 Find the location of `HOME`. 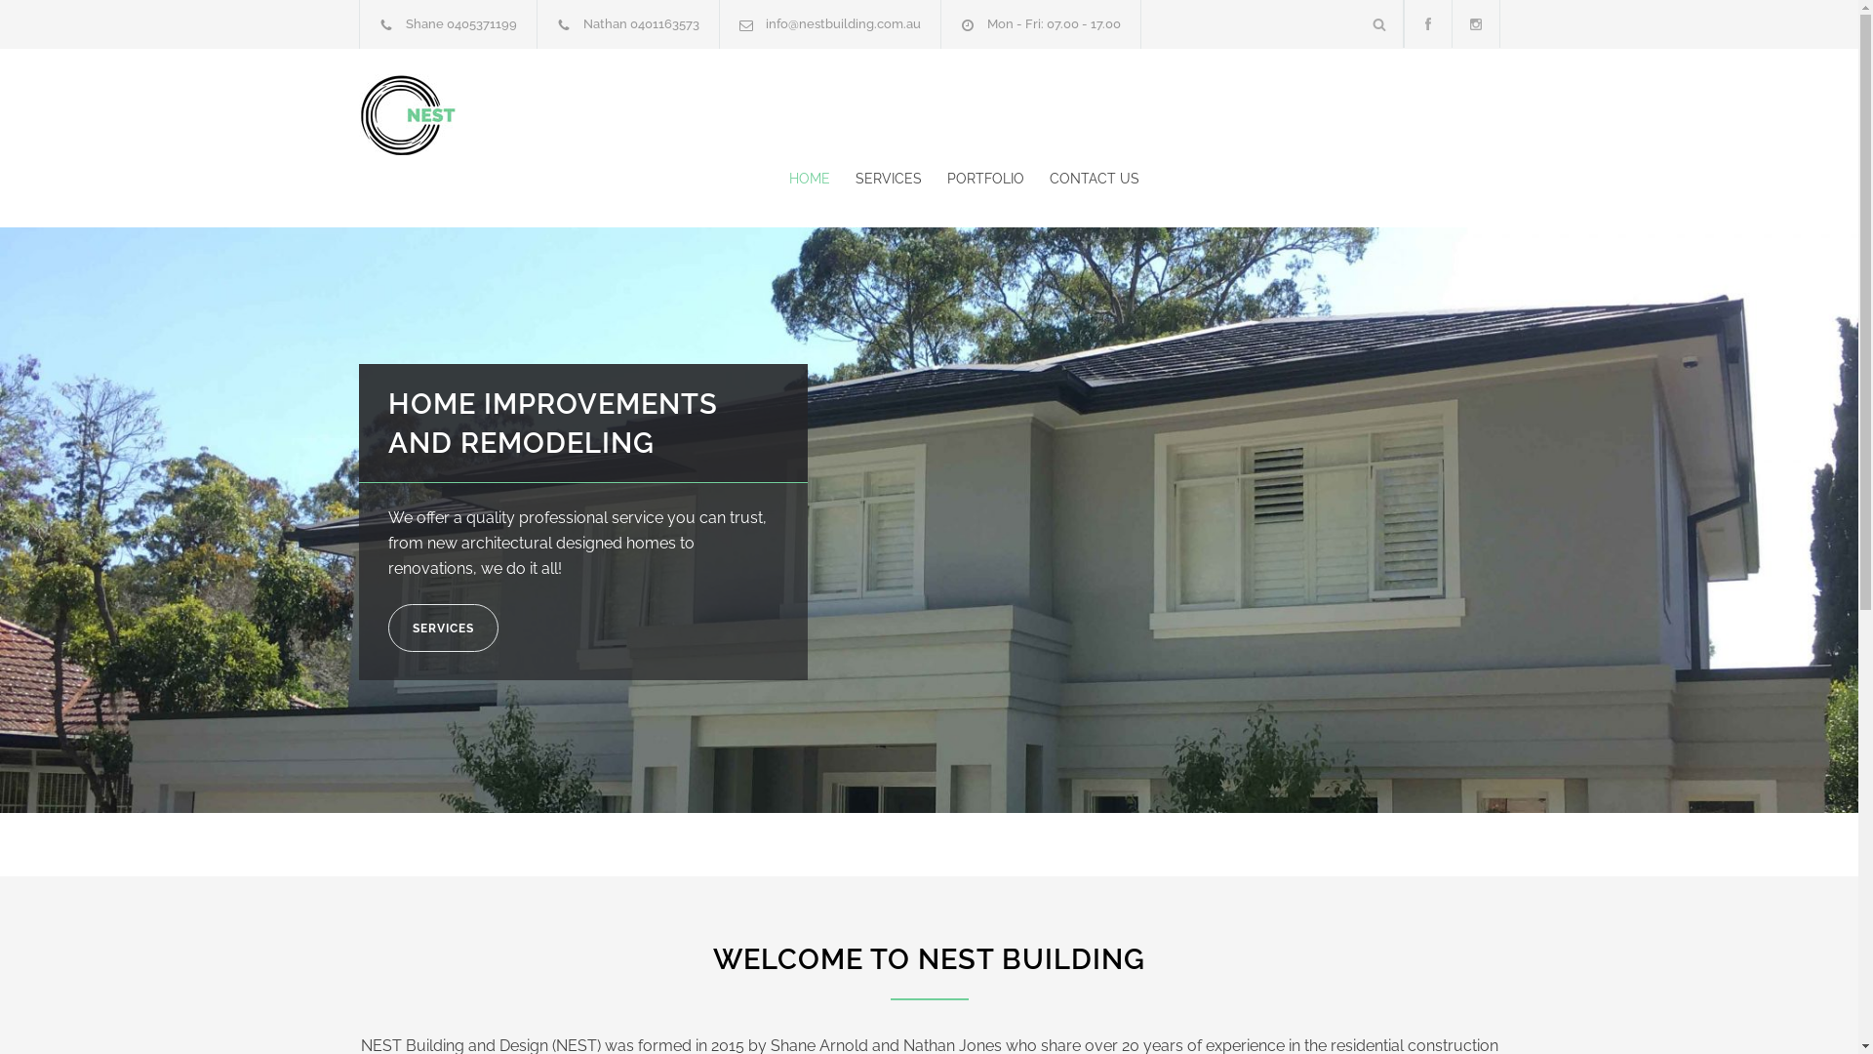

HOME is located at coordinates (809, 179).